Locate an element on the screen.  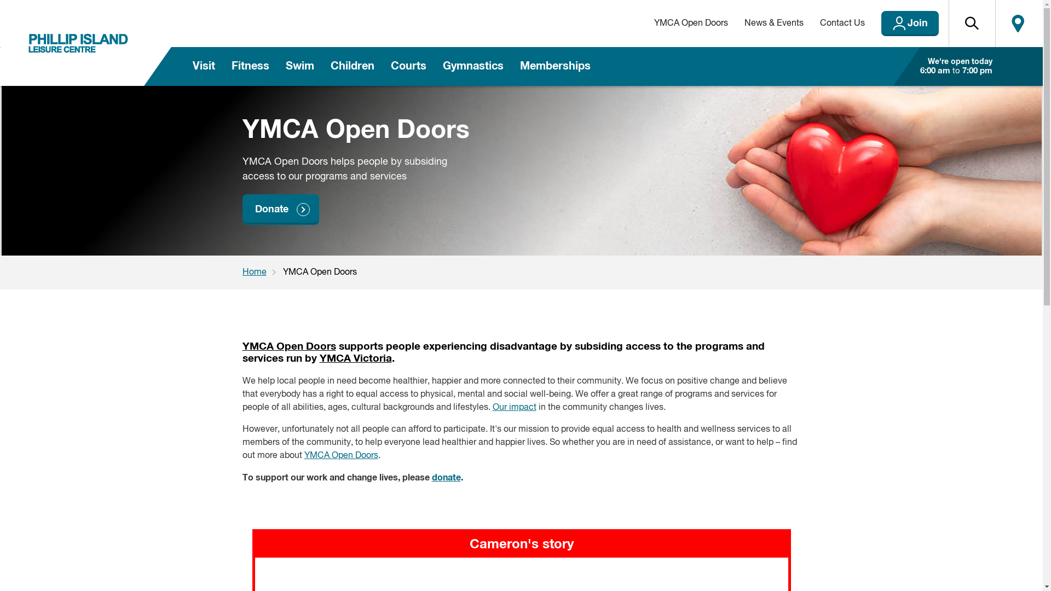
Courts is located at coordinates (408, 67).